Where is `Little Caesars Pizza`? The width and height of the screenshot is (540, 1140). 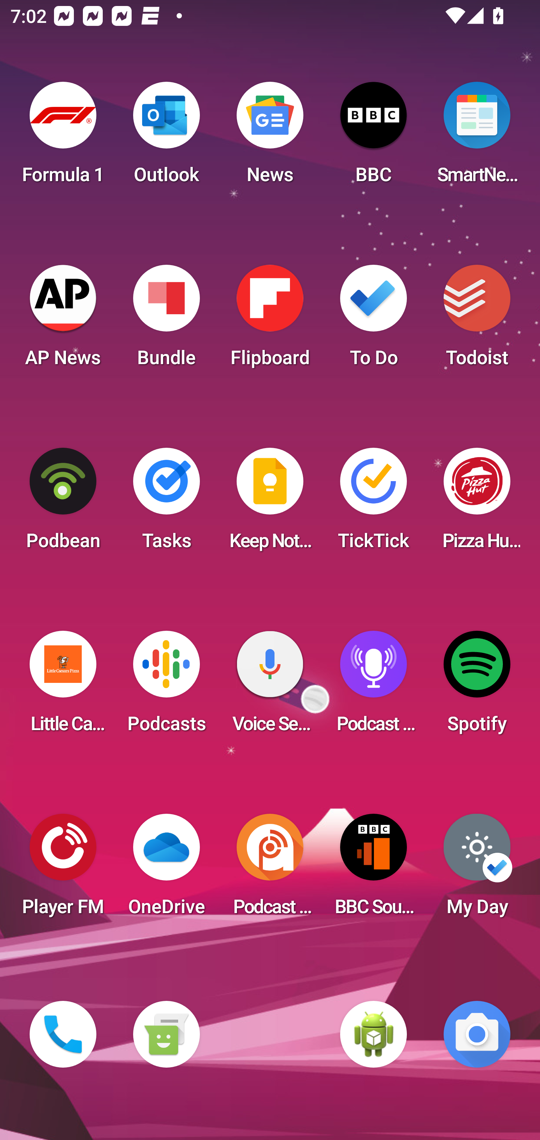
Little Caesars Pizza is located at coordinates (63, 686).